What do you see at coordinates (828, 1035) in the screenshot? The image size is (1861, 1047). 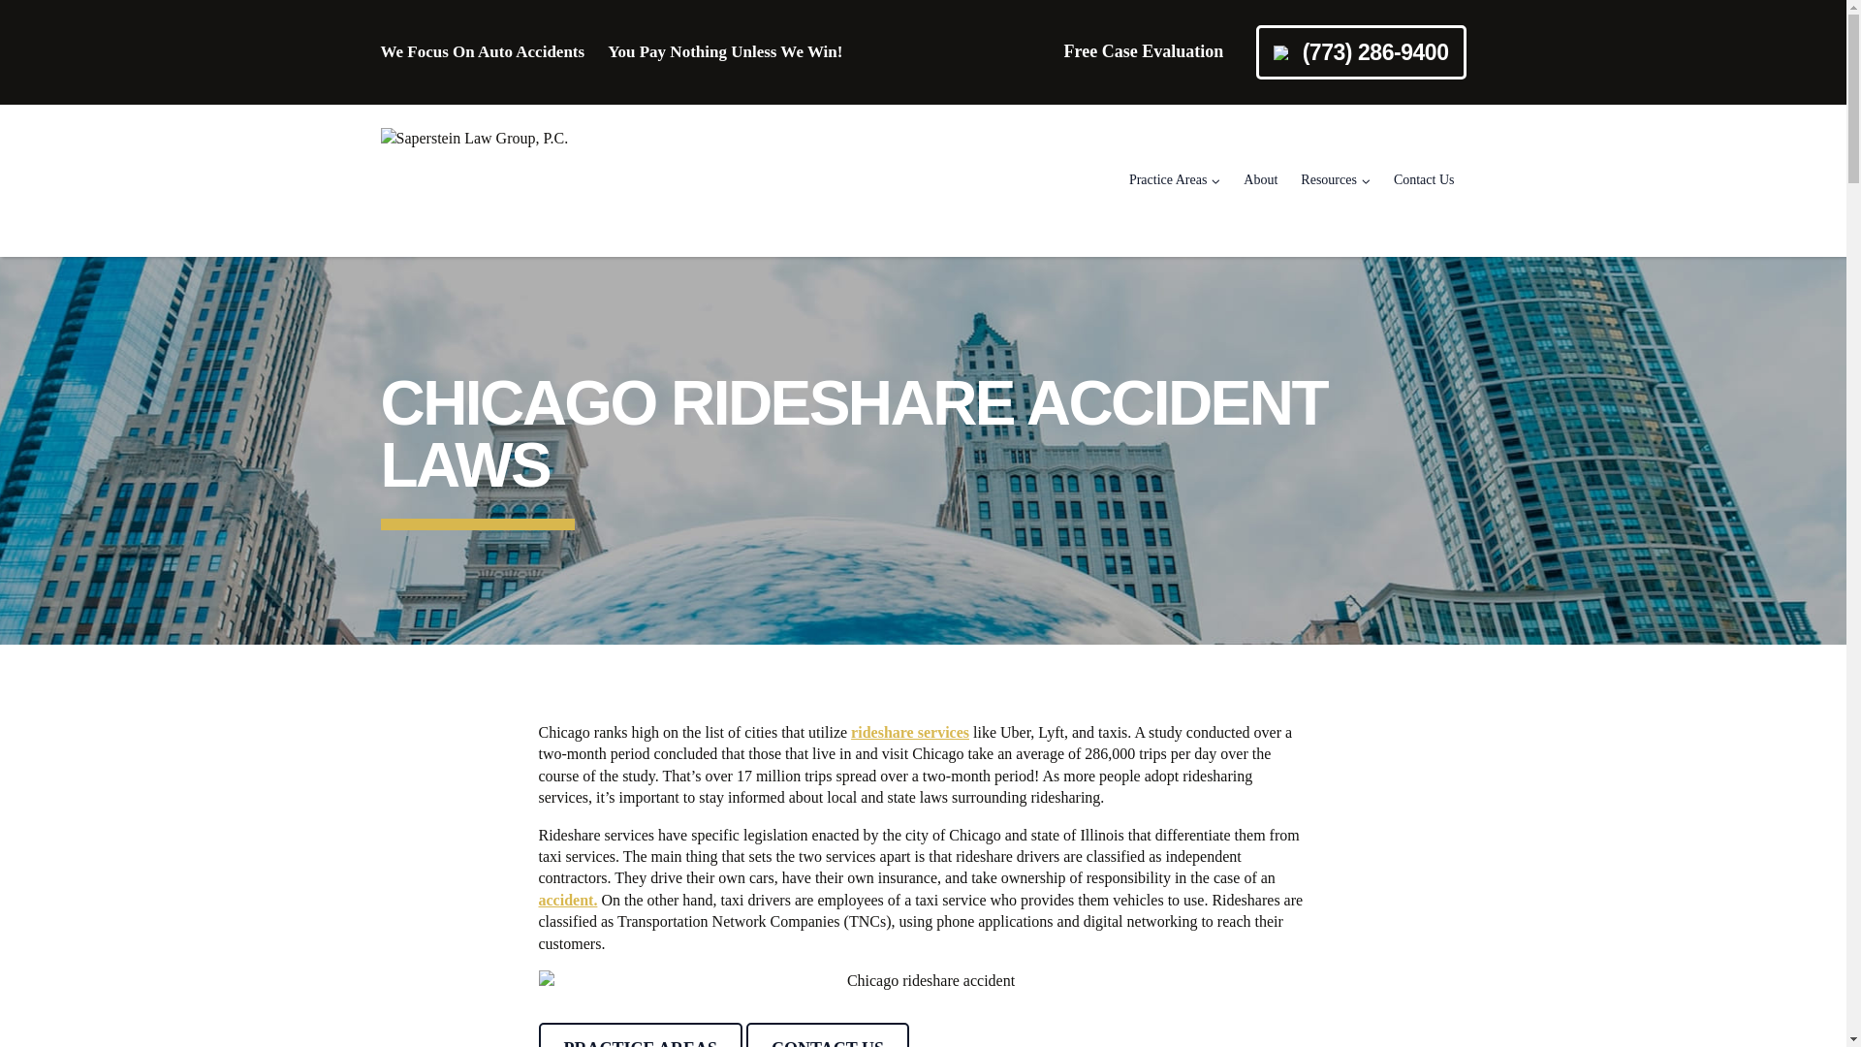 I see `CONTACT US` at bounding box center [828, 1035].